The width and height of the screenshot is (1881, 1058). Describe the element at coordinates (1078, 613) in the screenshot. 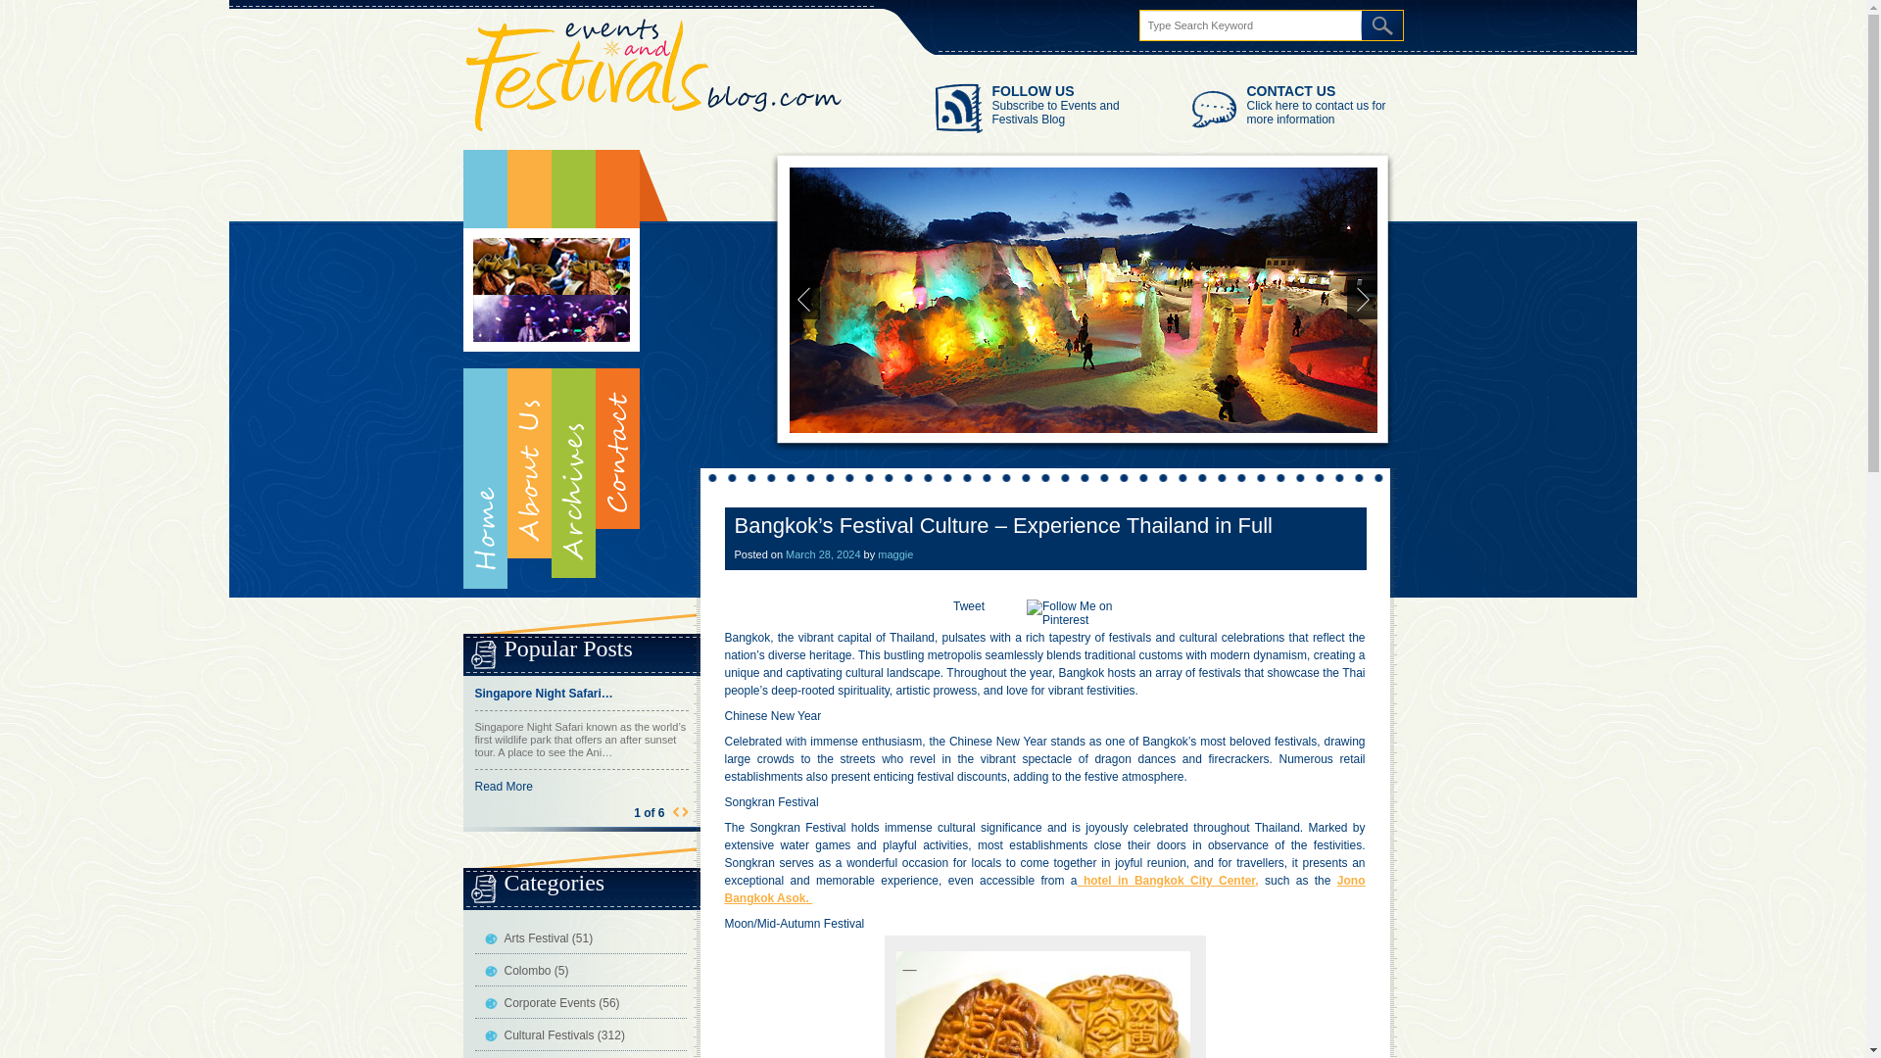

I see `Pin It` at that location.